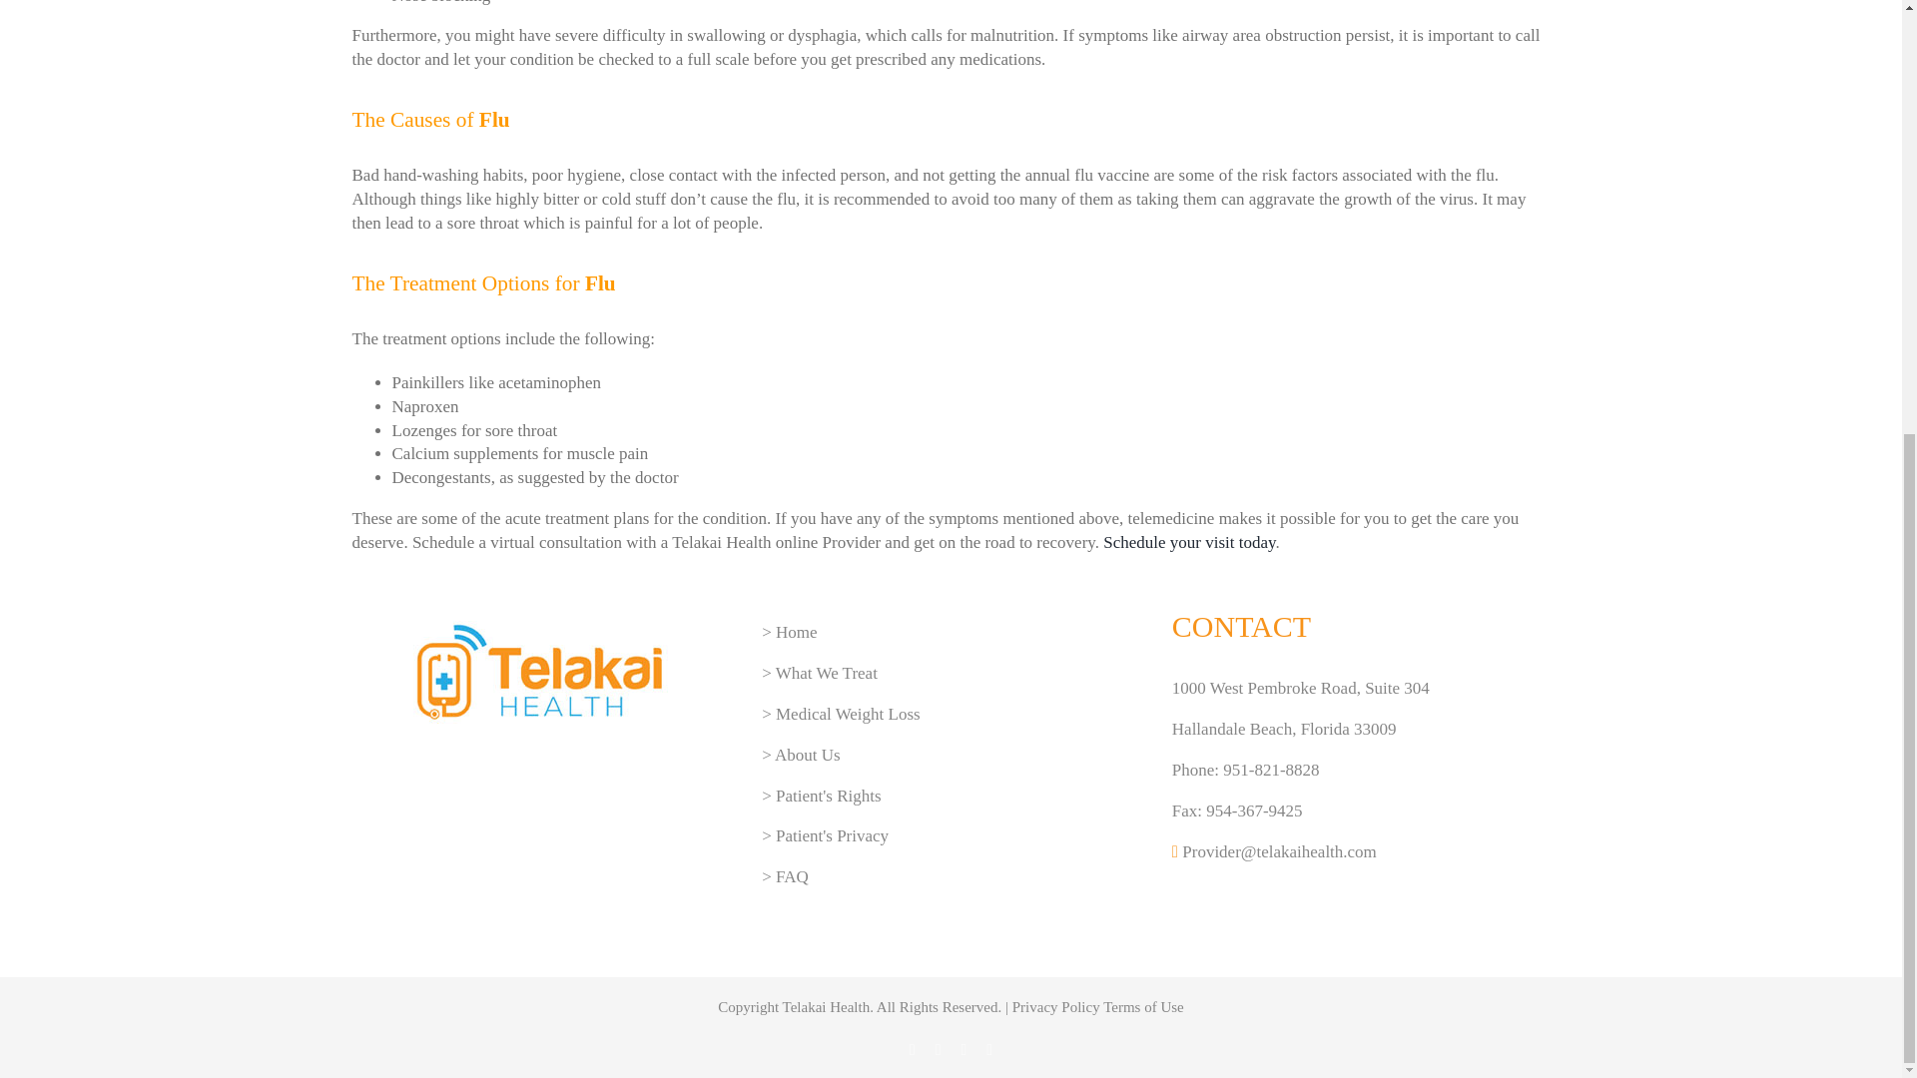 This screenshot has height=1078, width=1917. What do you see at coordinates (797, 632) in the screenshot?
I see `Home` at bounding box center [797, 632].